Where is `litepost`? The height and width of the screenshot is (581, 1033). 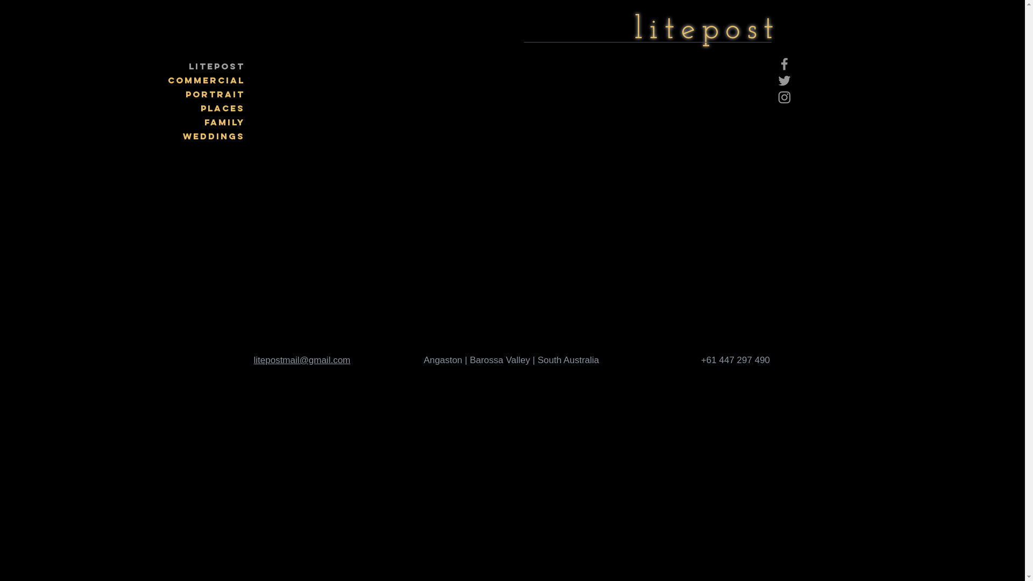
litepost is located at coordinates (707, 30).